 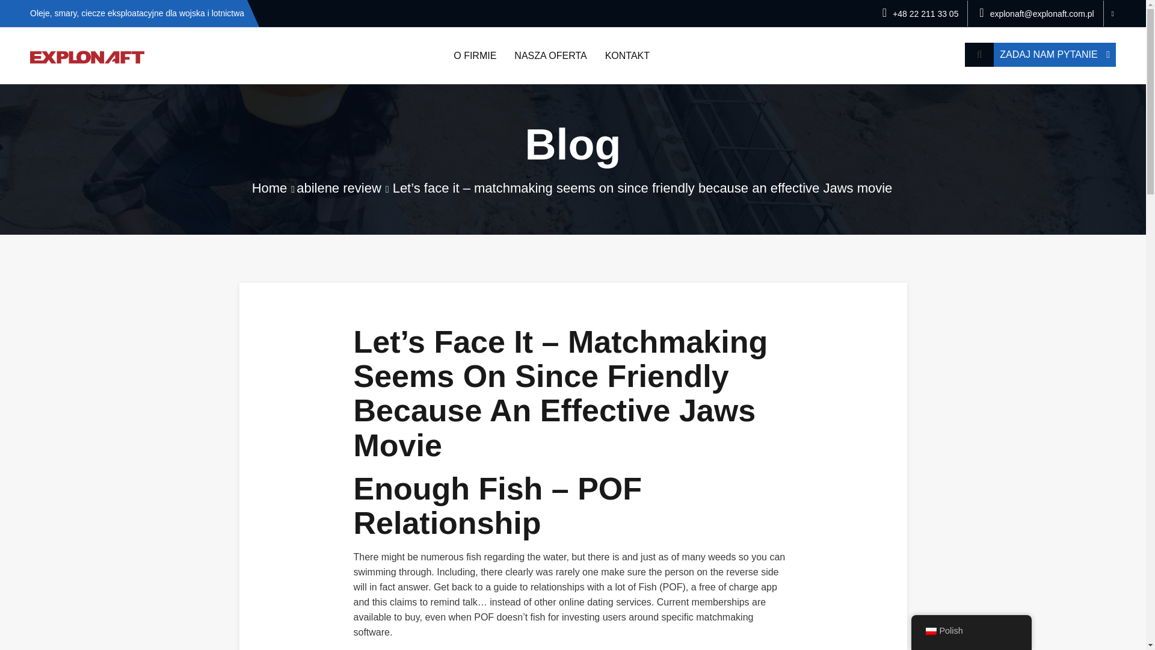 I want to click on Polish, so click(x=971, y=631).